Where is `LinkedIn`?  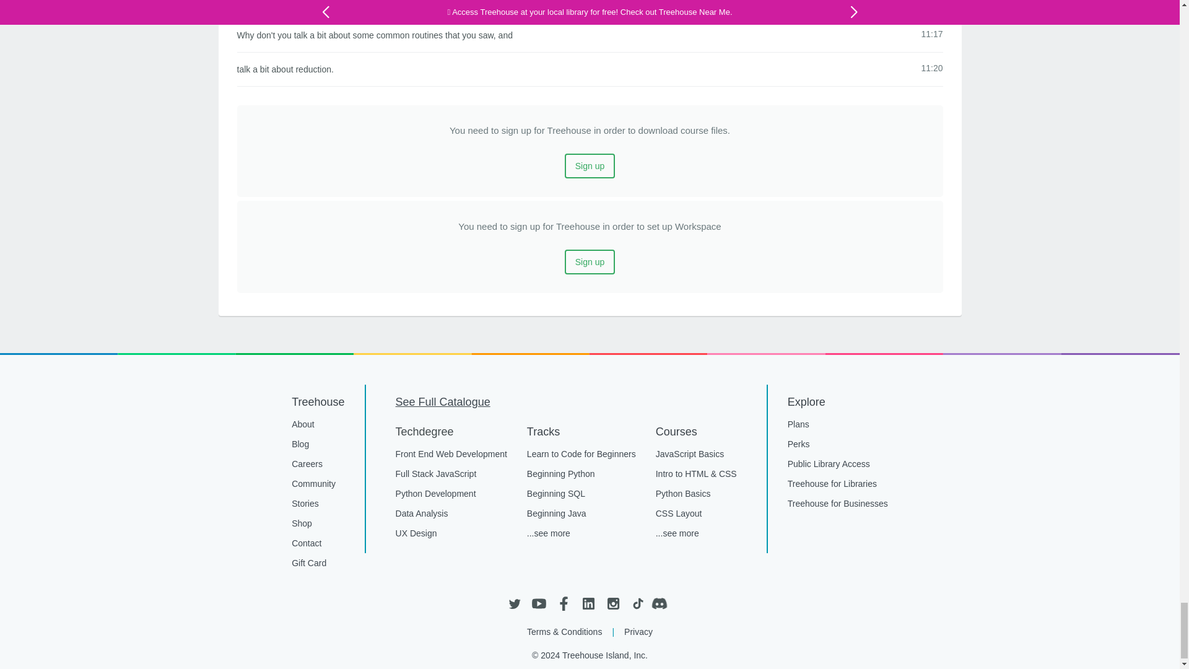
LinkedIn is located at coordinates (588, 603).